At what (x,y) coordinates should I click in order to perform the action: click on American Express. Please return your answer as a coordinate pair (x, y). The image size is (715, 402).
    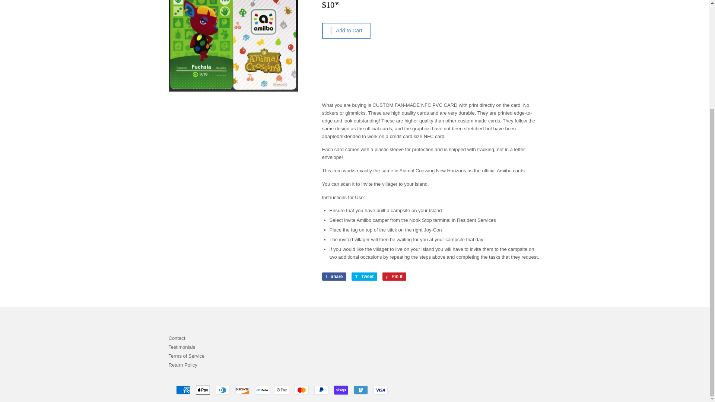
    Looking at the image, I should click on (183, 390).